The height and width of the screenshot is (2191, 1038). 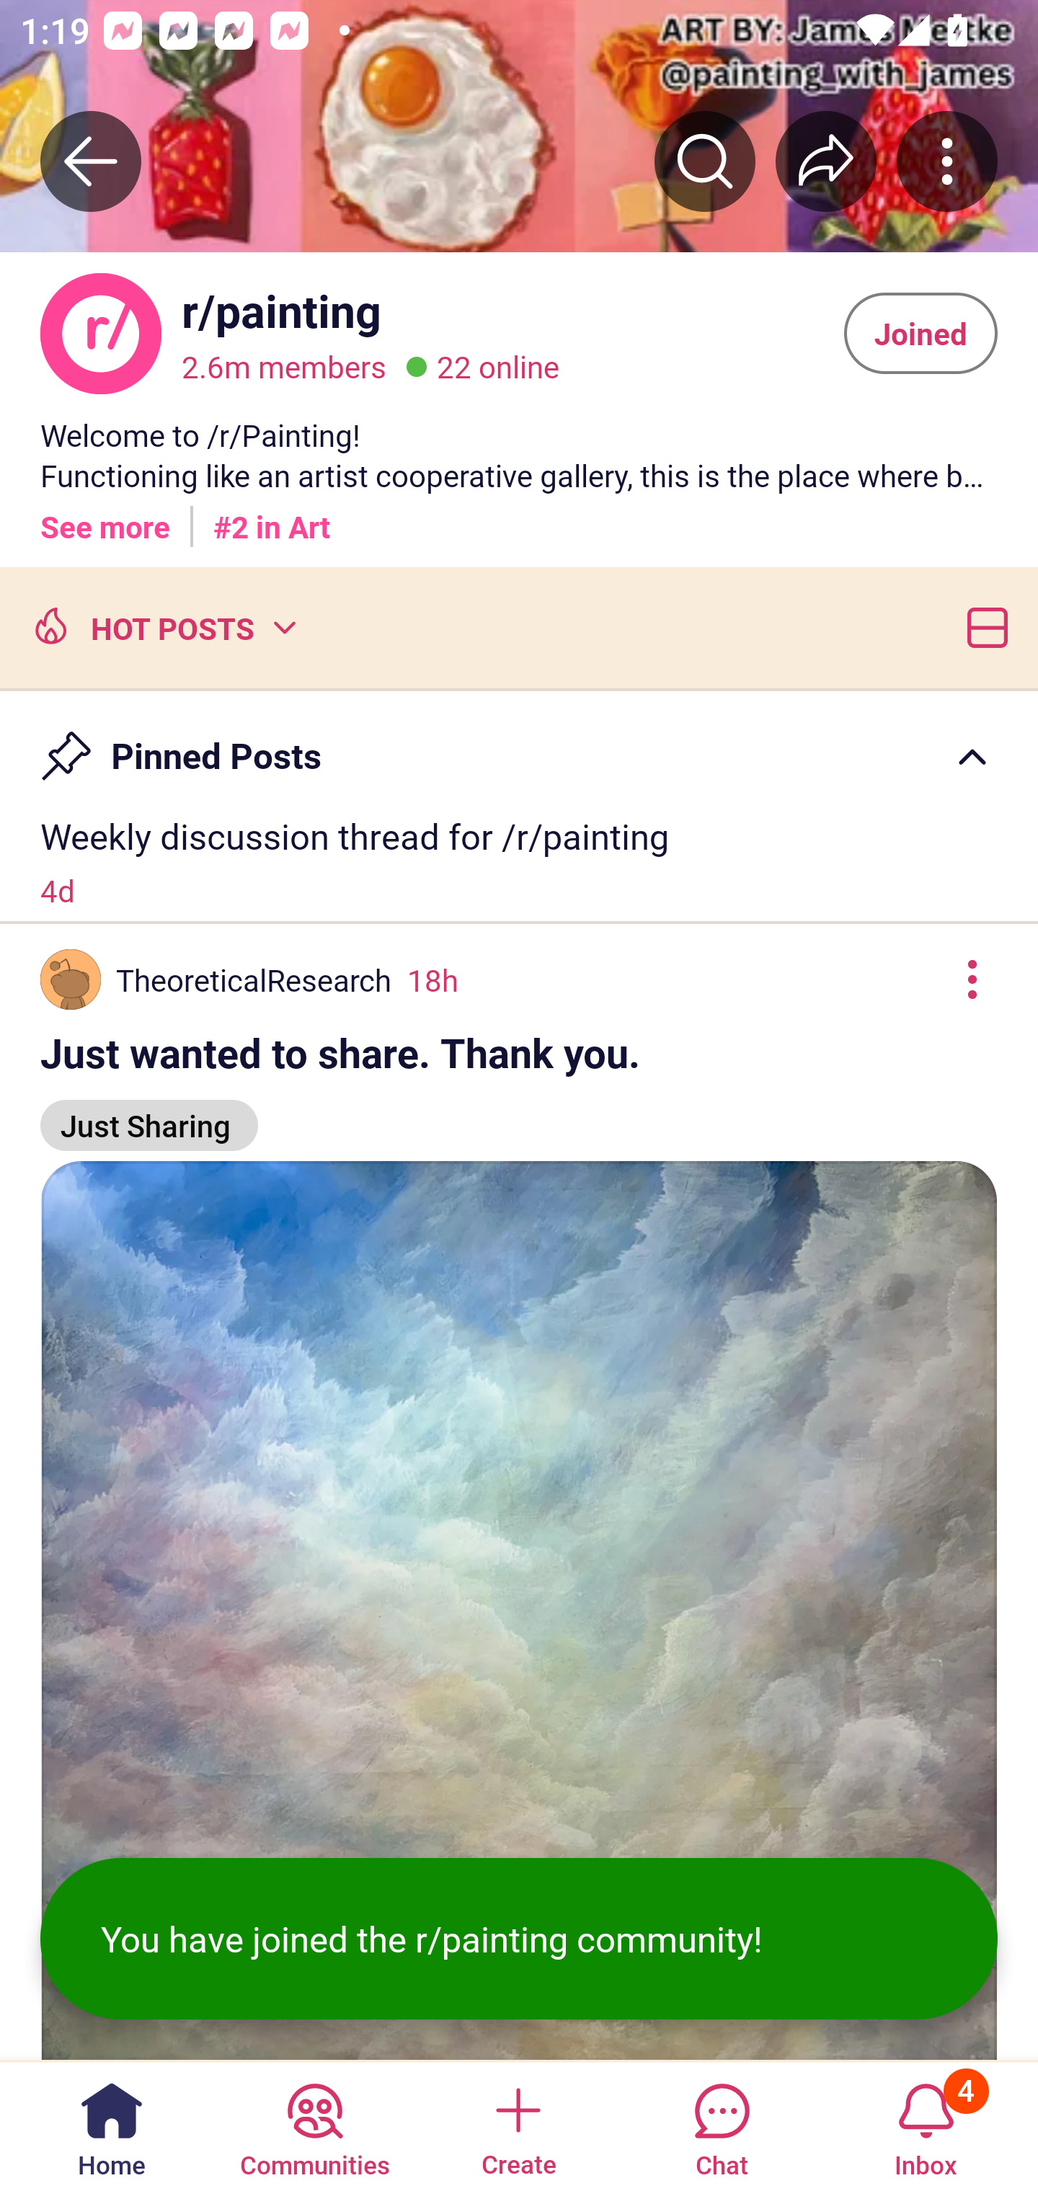 What do you see at coordinates (705, 161) in the screenshot?
I see `Search r/﻿painting` at bounding box center [705, 161].